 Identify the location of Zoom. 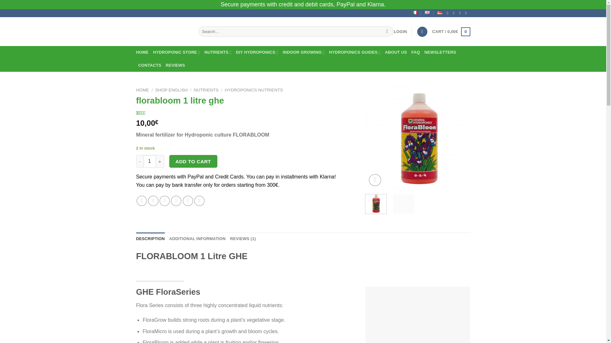
(375, 180).